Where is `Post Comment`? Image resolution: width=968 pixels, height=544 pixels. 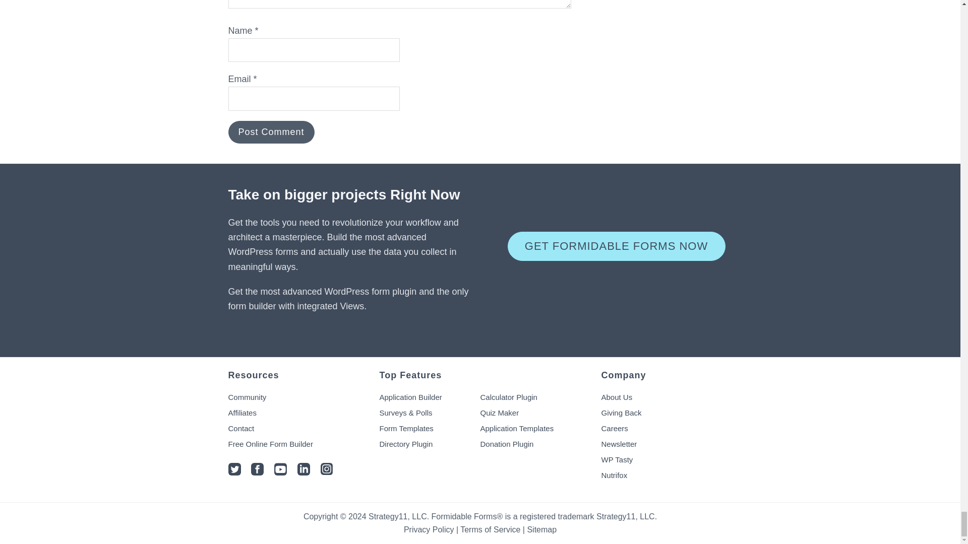 Post Comment is located at coordinates (270, 132).